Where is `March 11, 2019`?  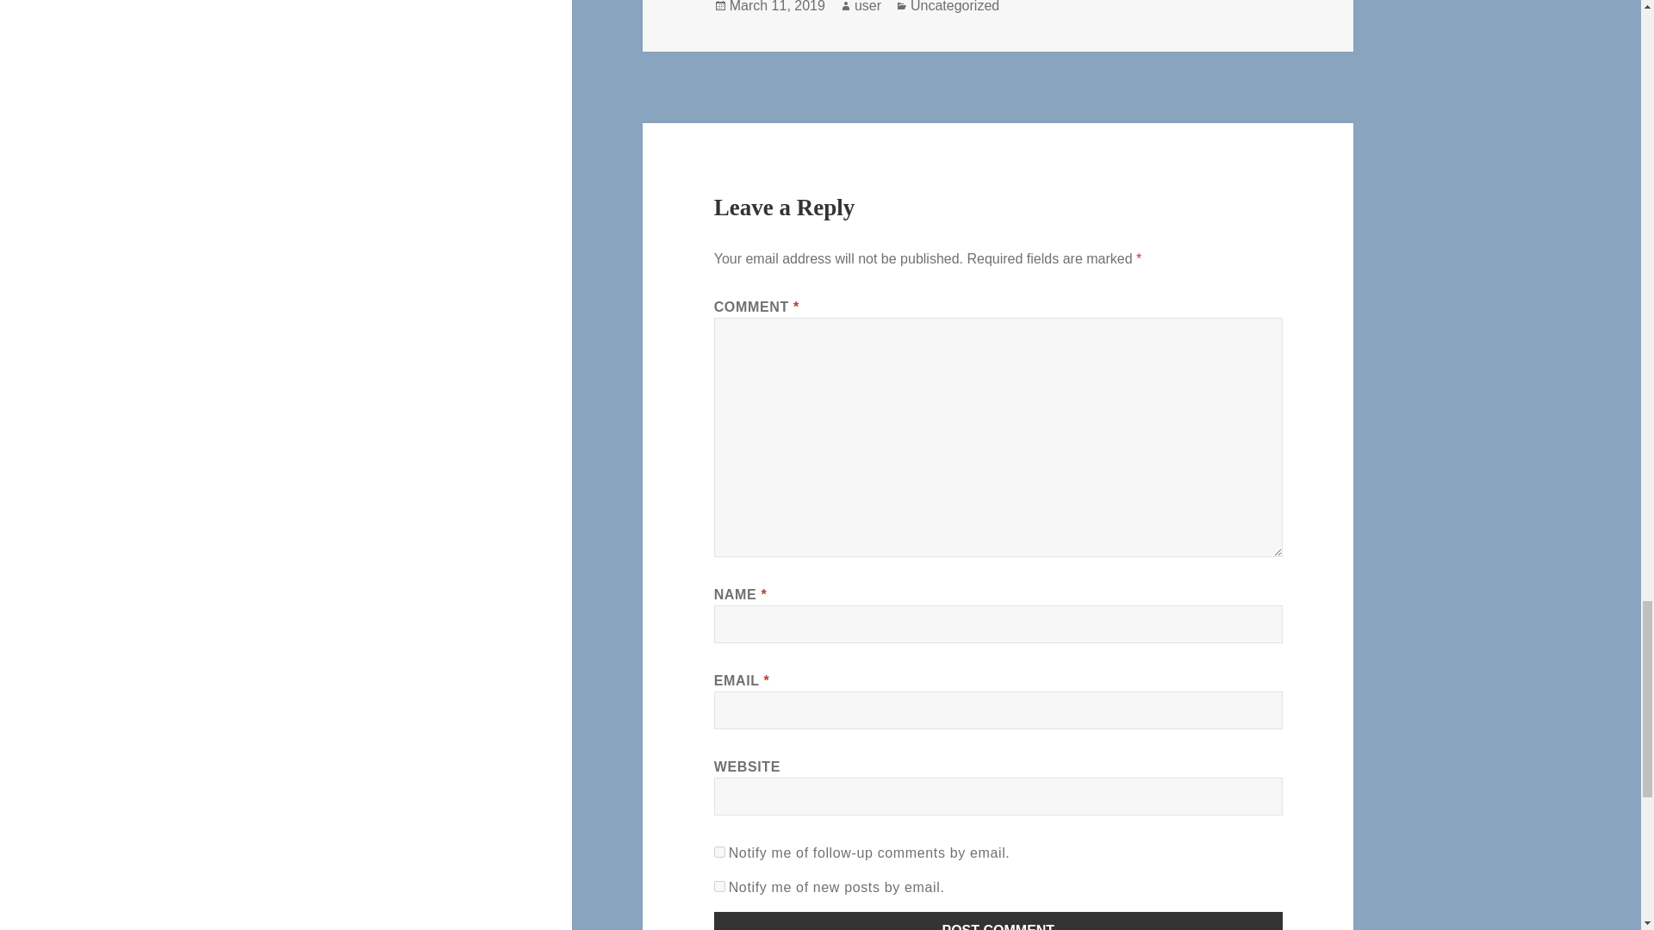
March 11, 2019 is located at coordinates (777, 7).